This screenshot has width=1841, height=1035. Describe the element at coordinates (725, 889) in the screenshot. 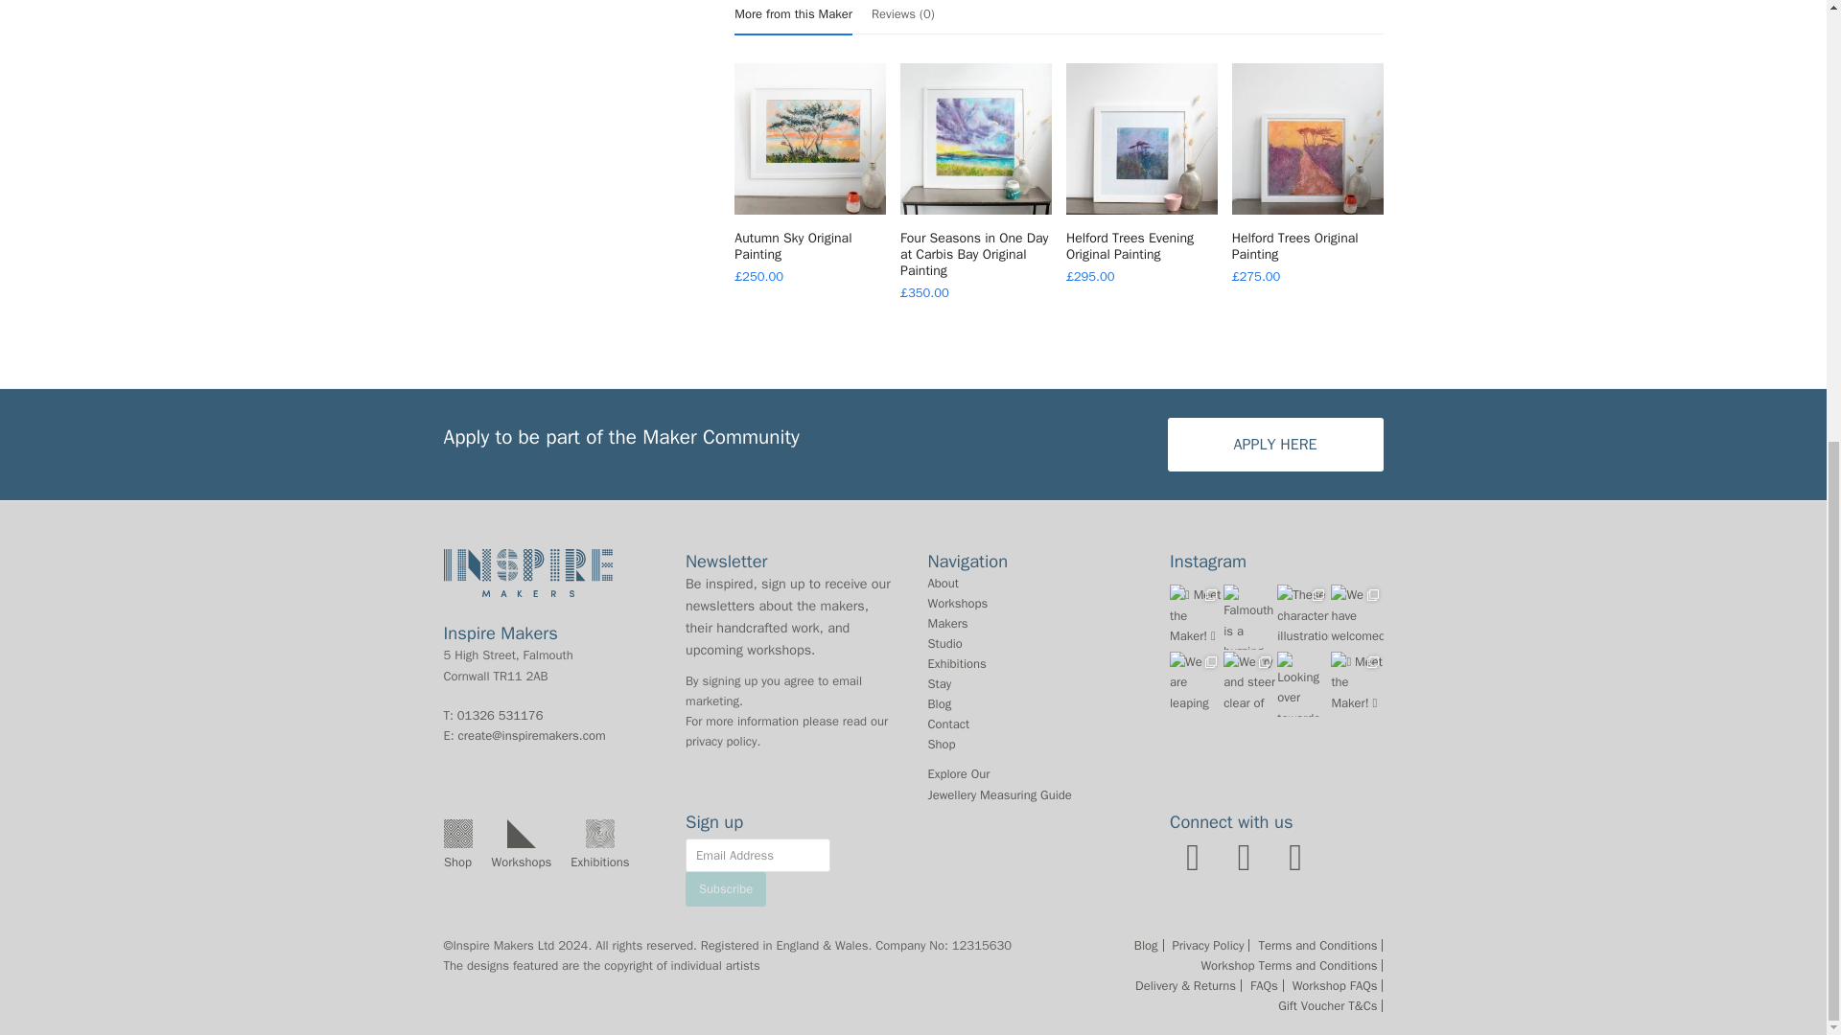

I see `Subscribe` at that location.